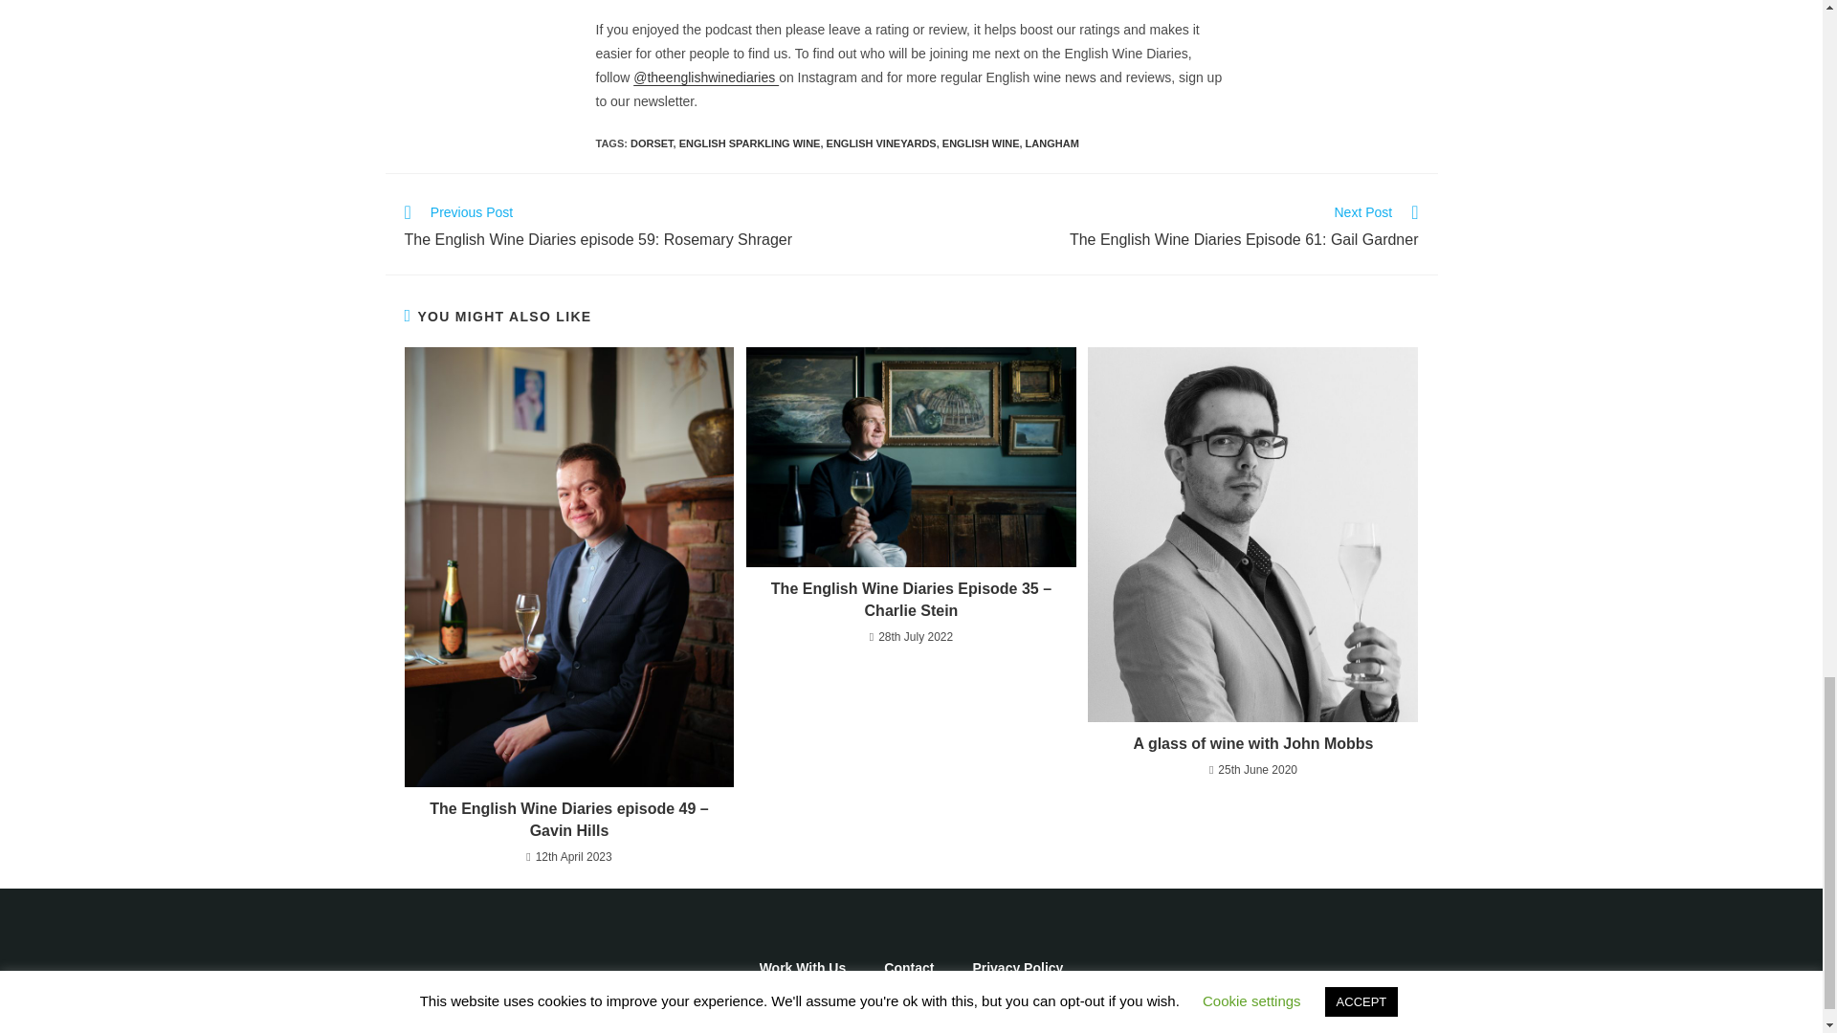 The height and width of the screenshot is (1033, 1837). Describe the element at coordinates (980, 143) in the screenshot. I see `ENGLISH WINE` at that location.